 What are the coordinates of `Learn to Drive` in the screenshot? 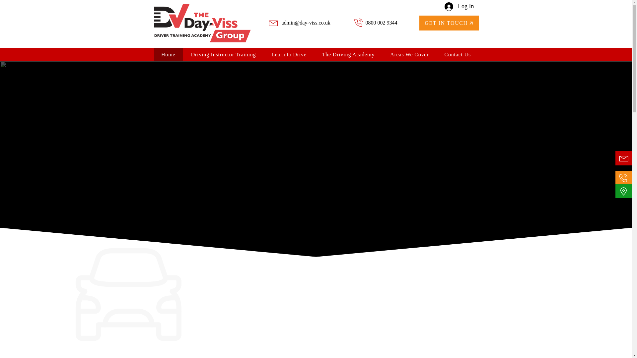 It's located at (289, 54).